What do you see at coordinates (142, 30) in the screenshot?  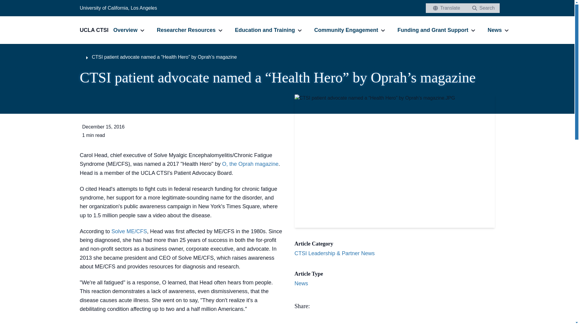 I see `Overview sub-navigation` at bounding box center [142, 30].